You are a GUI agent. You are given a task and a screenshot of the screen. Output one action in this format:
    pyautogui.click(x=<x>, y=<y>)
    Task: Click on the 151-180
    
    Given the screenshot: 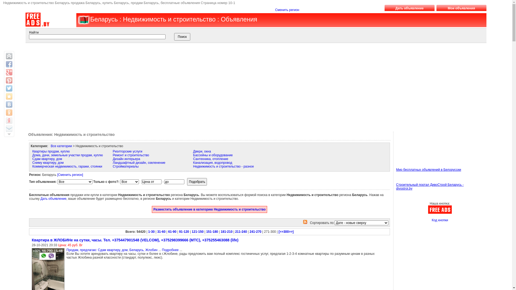 What is the action you would take?
    pyautogui.click(x=212, y=232)
    